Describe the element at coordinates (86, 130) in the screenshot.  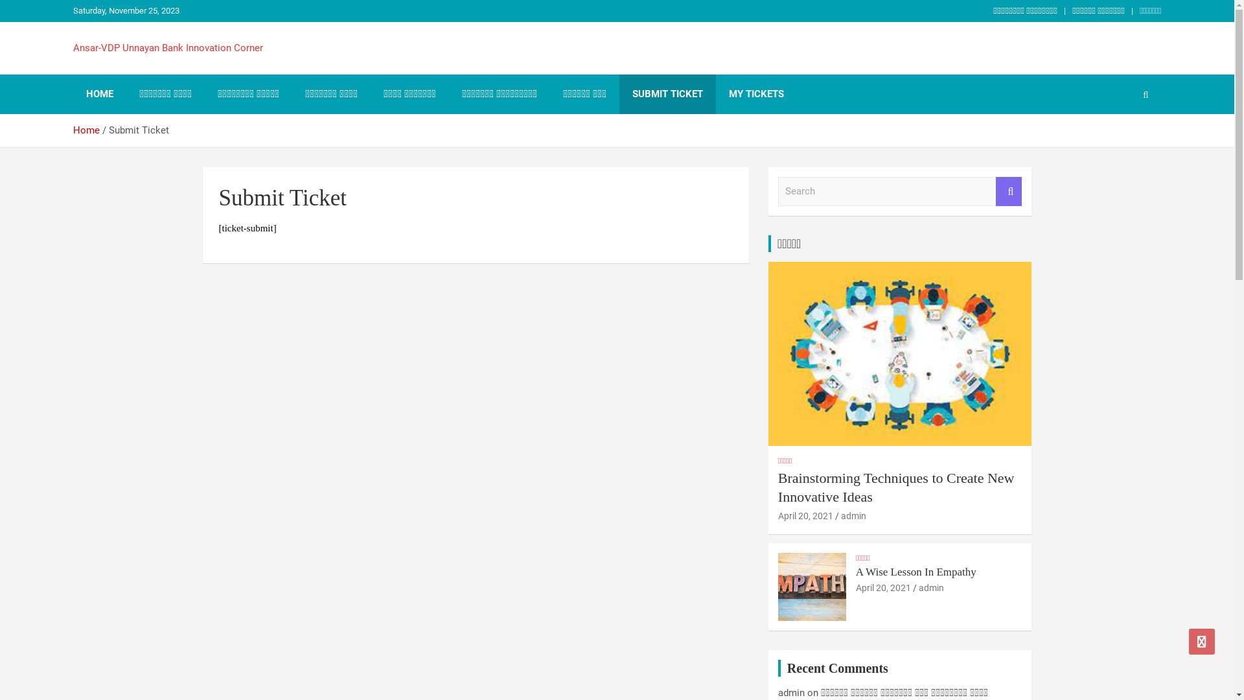
I see `Home` at that location.